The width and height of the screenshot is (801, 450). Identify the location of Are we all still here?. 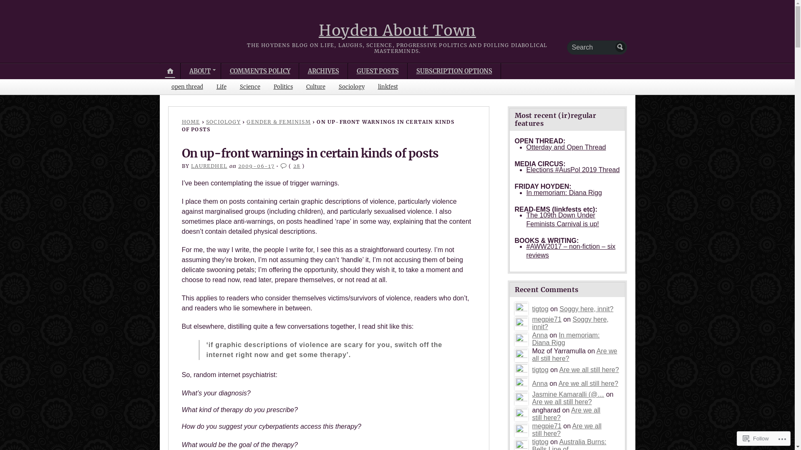
(589, 370).